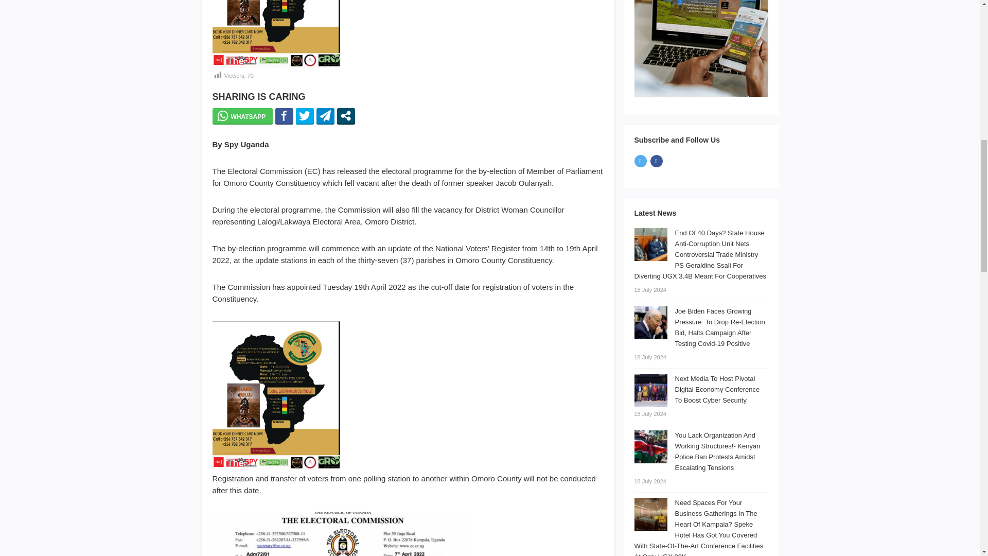 Image resolution: width=988 pixels, height=556 pixels. What do you see at coordinates (284, 115) in the screenshot?
I see `Share on Facebook` at bounding box center [284, 115].